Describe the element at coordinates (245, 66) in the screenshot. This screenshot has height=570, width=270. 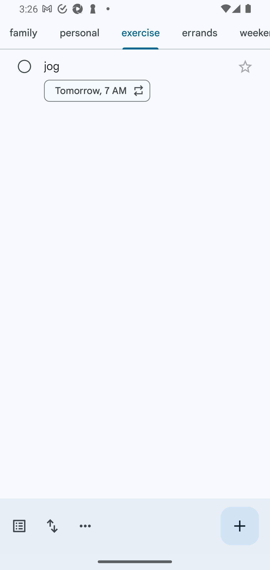
I see `Add star` at that location.